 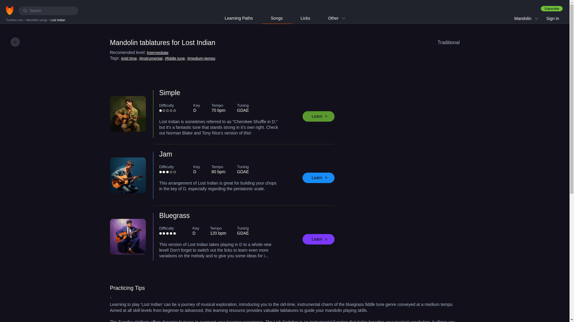 What do you see at coordinates (305, 18) in the screenshot?
I see `Licks` at bounding box center [305, 18].